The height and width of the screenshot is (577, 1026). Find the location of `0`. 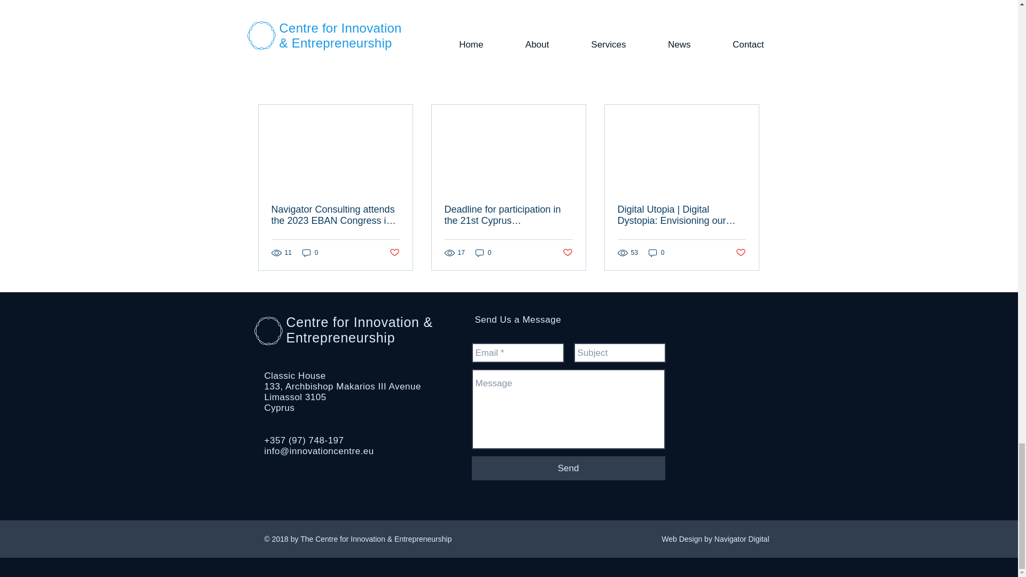

0 is located at coordinates (483, 253).